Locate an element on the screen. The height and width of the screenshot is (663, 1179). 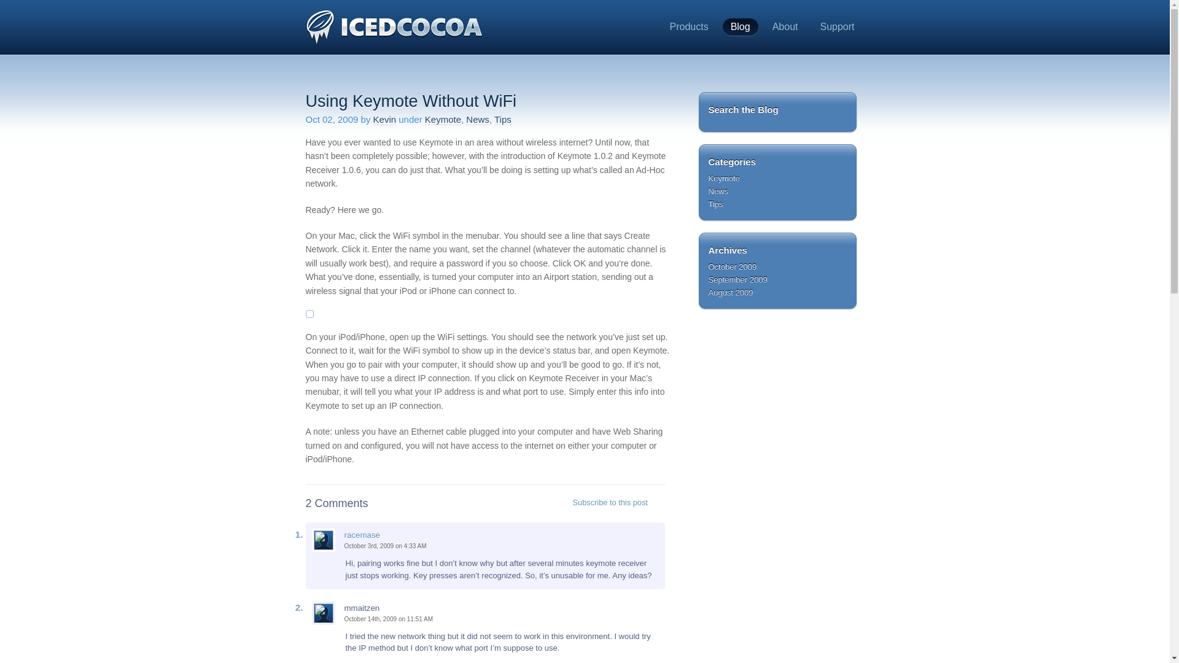
Keymote is located at coordinates (724, 178).